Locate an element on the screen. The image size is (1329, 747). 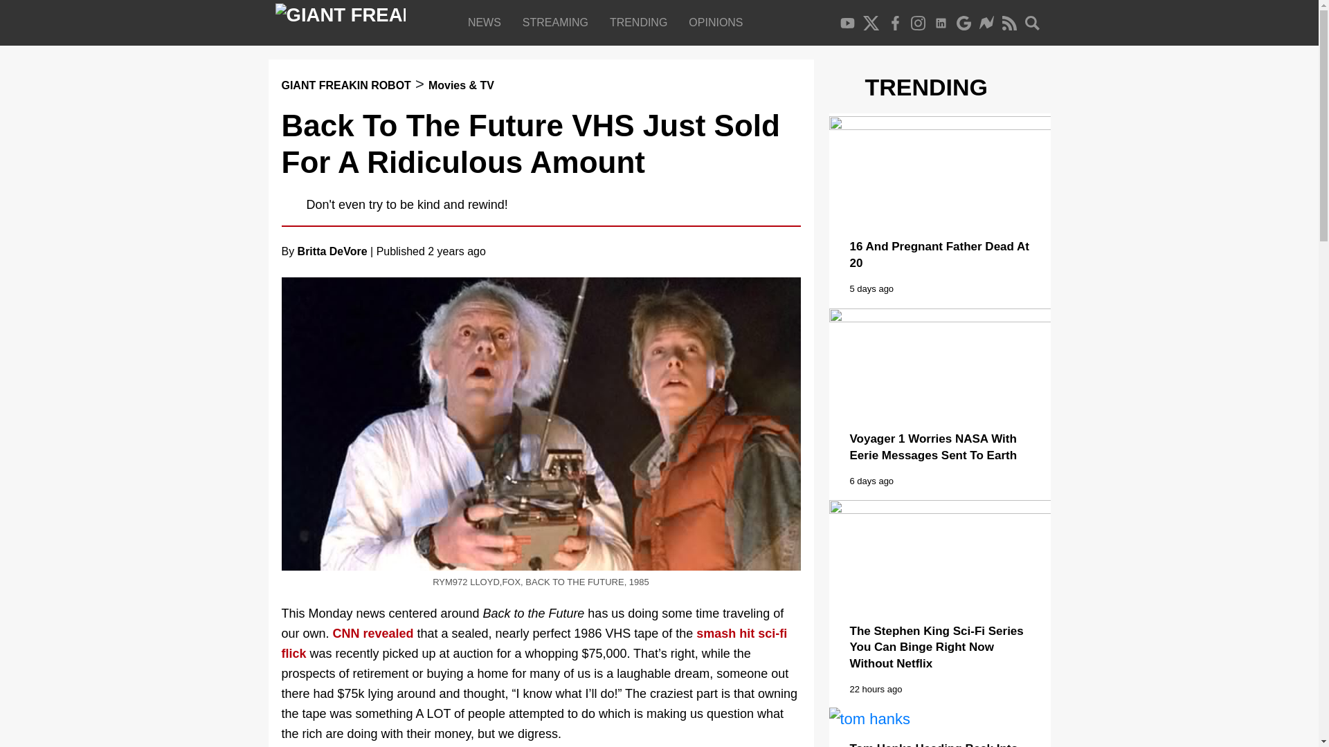
STREAMING is located at coordinates (558, 22).